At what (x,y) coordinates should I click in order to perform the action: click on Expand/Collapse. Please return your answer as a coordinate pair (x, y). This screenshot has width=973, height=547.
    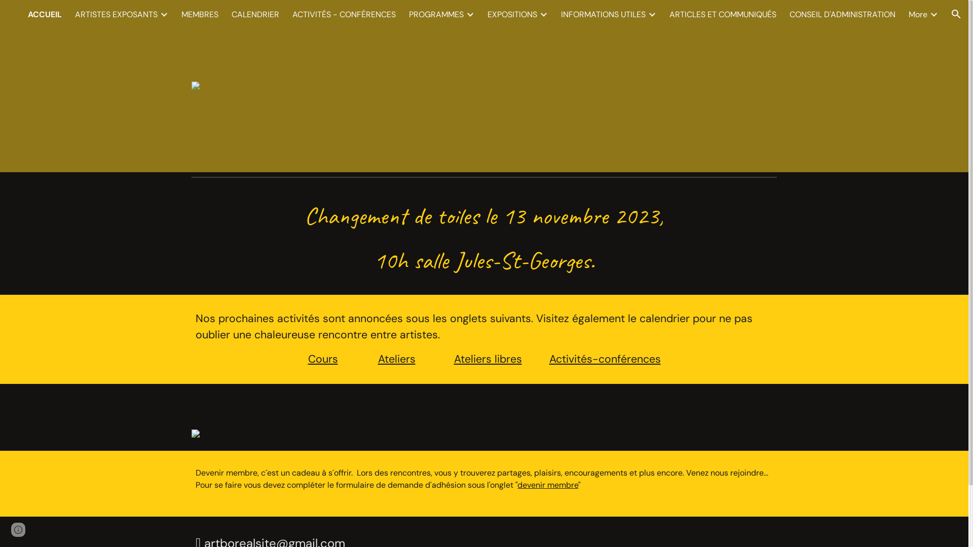
    Looking at the image, I should click on (652, 14).